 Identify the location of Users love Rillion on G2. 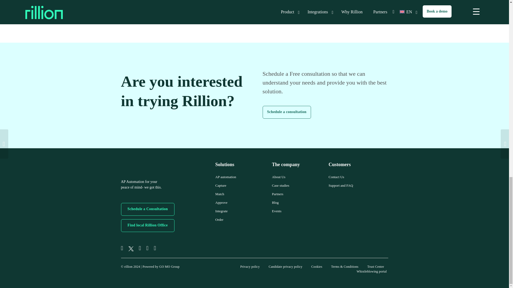
(339, 219).